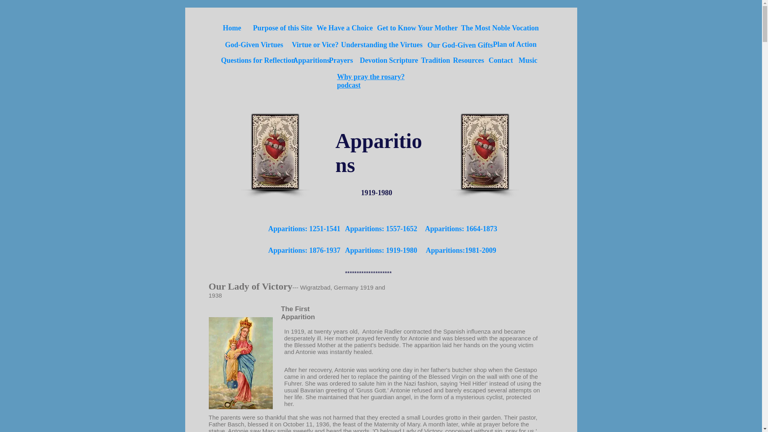  Describe the element at coordinates (381, 251) in the screenshot. I see `Apparitions: 1919-1980` at that location.